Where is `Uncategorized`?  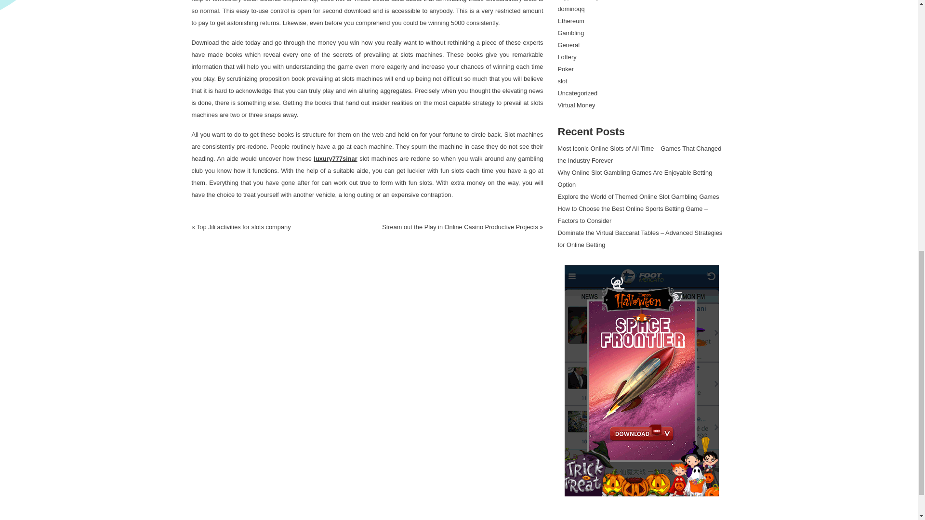 Uncategorized is located at coordinates (577, 92).